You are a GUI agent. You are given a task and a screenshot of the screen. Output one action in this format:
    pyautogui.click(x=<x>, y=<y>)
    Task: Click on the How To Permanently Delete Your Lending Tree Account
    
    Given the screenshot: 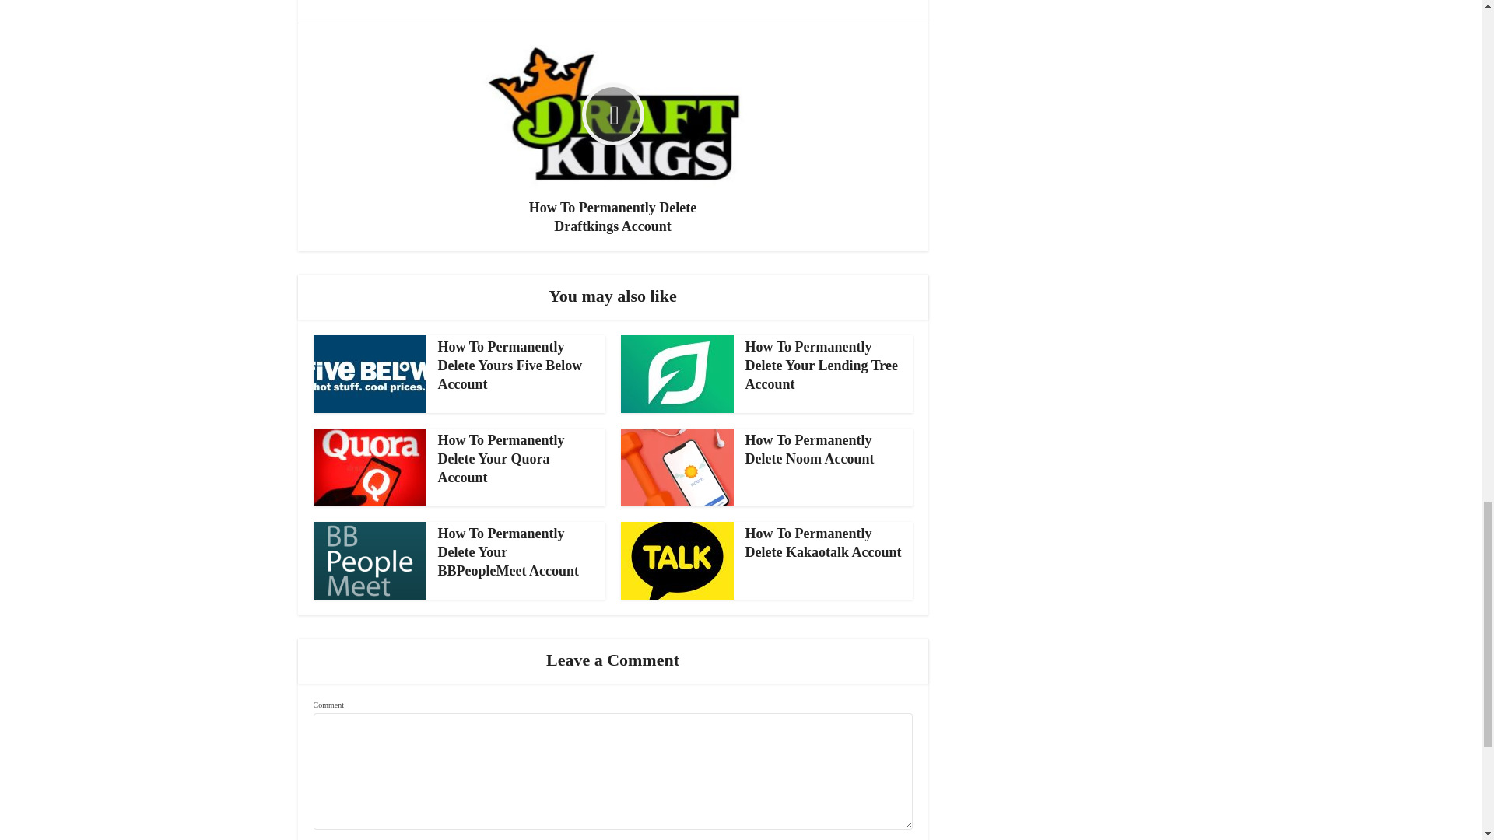 What is the action you would take?
    pyautogui.click(x=822, y=366)
    